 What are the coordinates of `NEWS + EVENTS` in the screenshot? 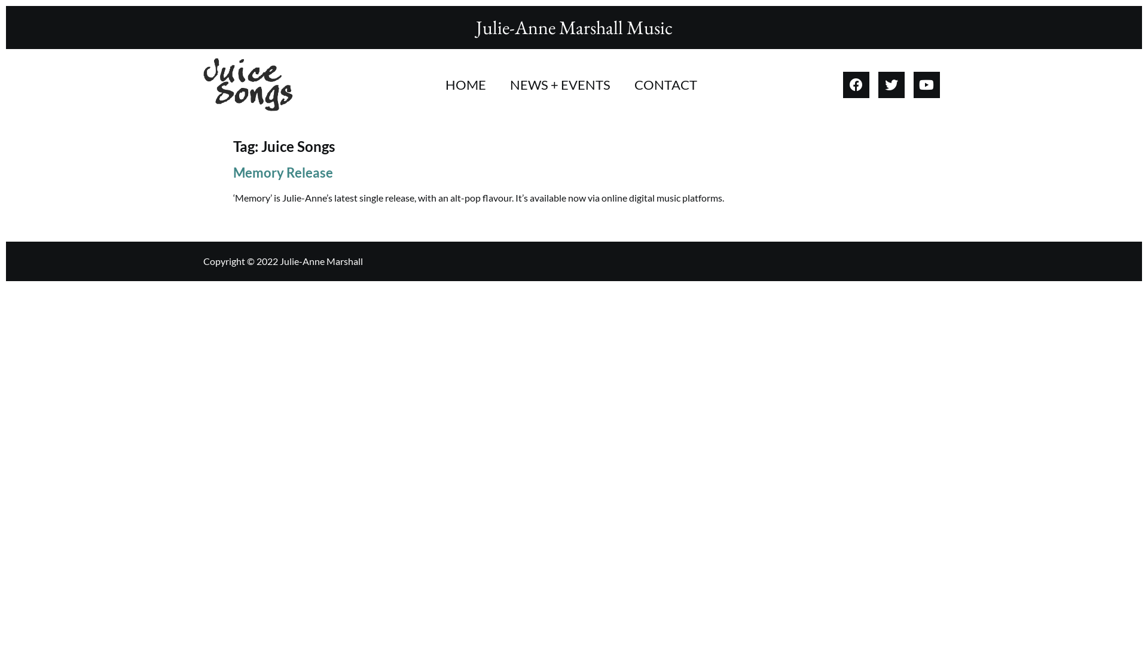 It's located at (560, 85).